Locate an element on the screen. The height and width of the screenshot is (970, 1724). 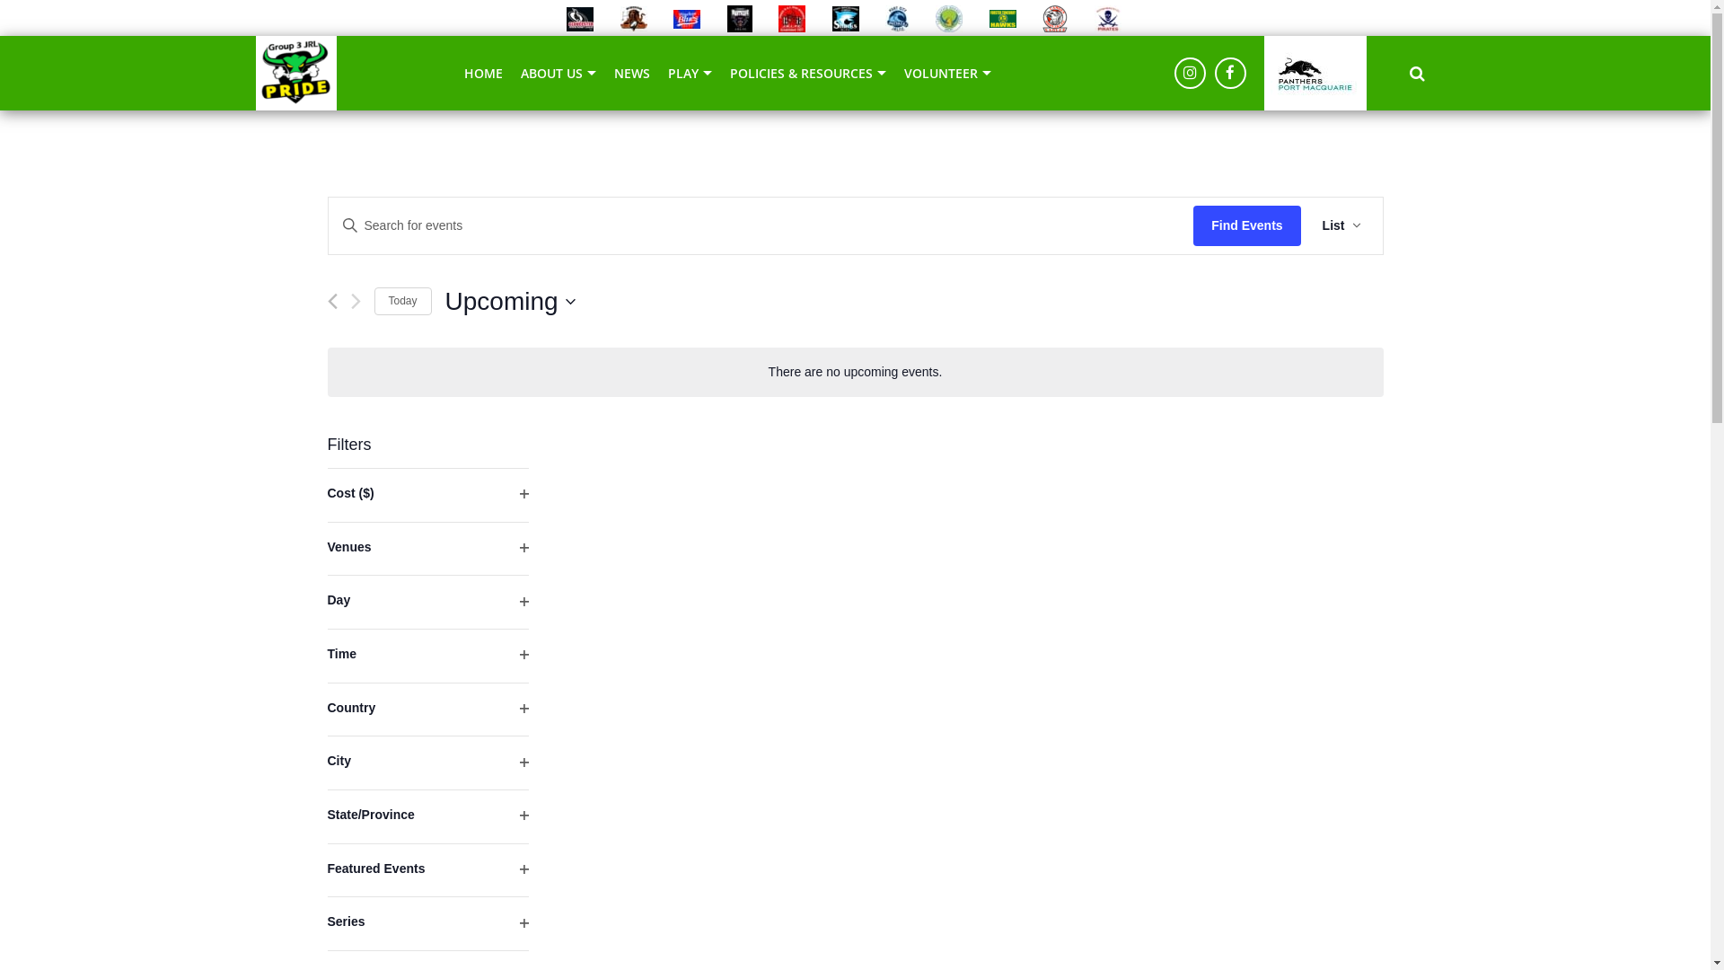
Day
Open filter is located at coordinates (427, 602).